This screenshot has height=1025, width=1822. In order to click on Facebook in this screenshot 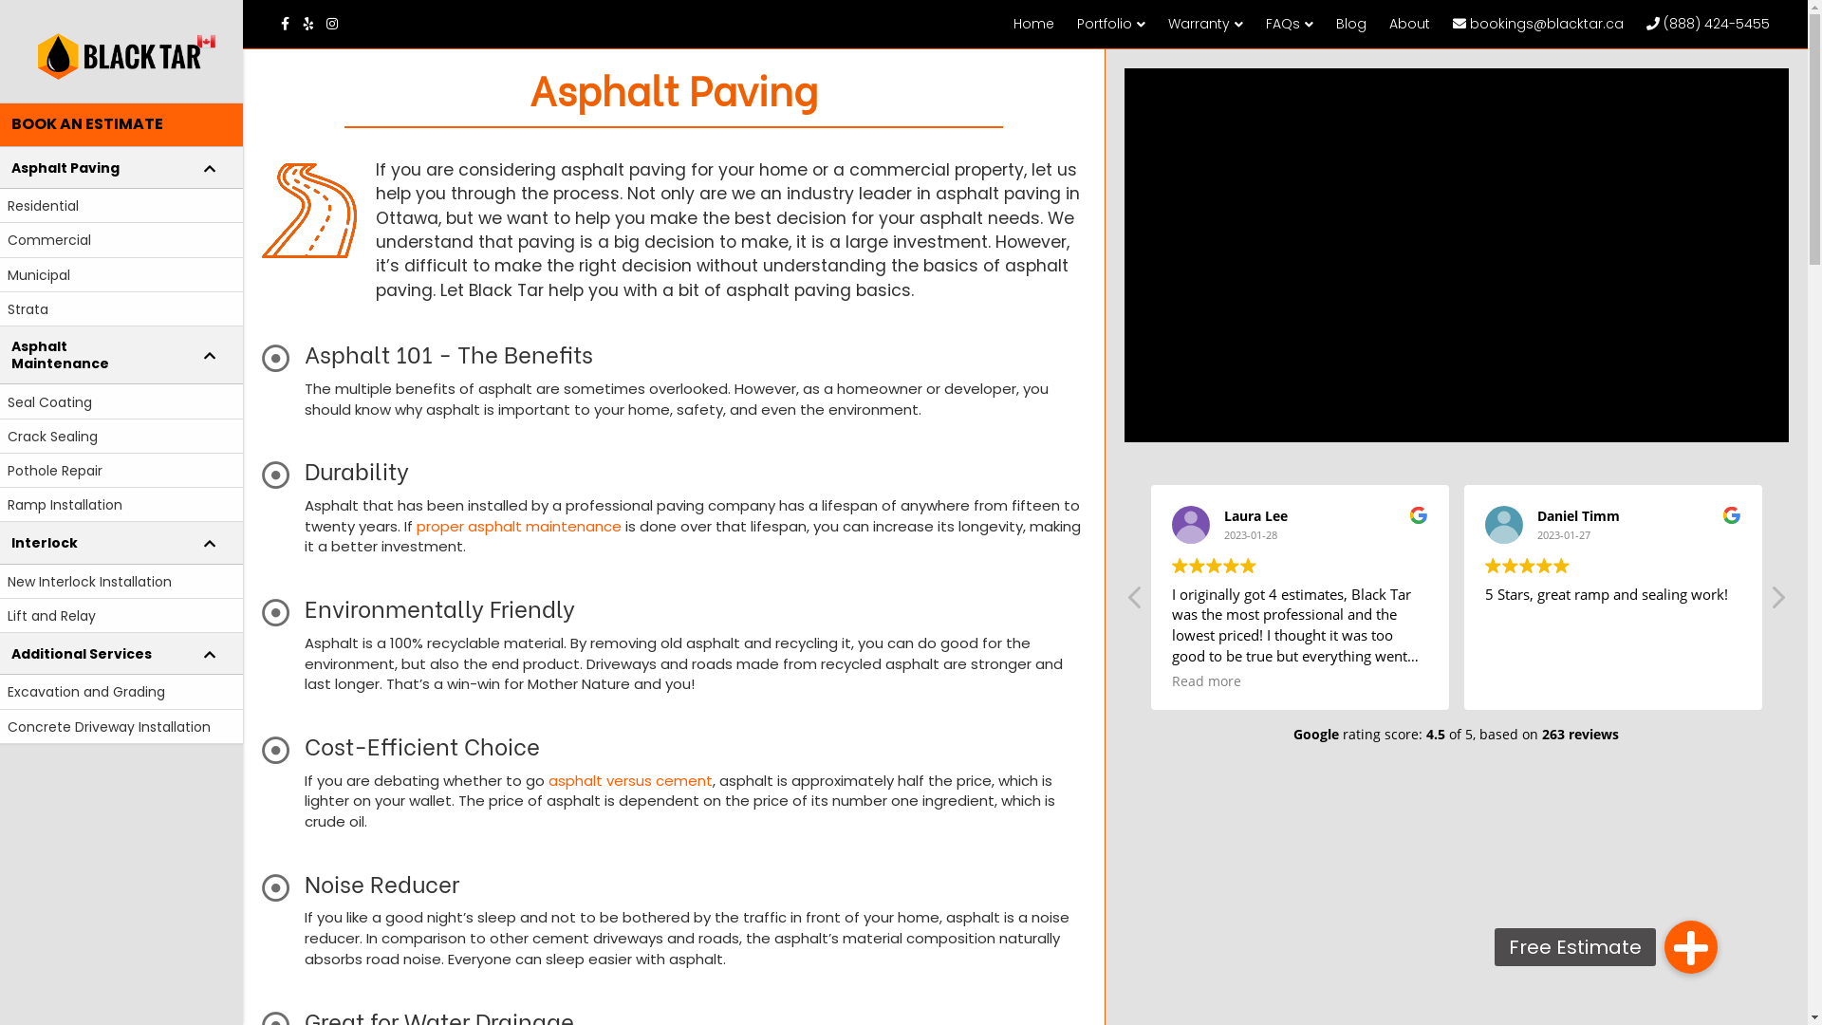, I will do `click(292, 23)`.